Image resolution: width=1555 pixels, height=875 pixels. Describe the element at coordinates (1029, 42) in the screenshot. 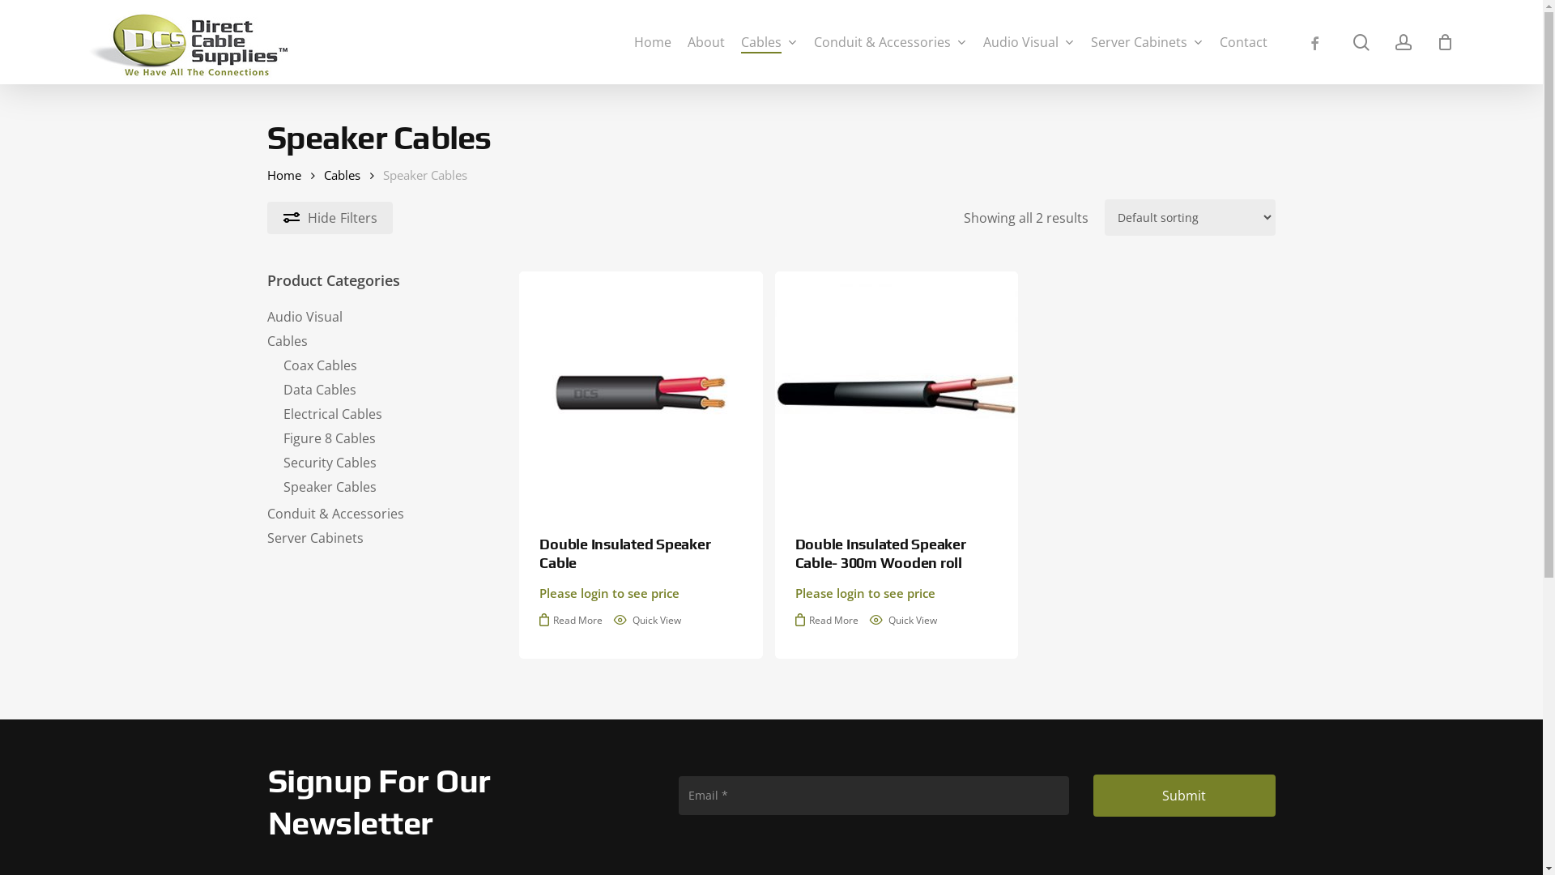

I see `Audio Visual` at that location.